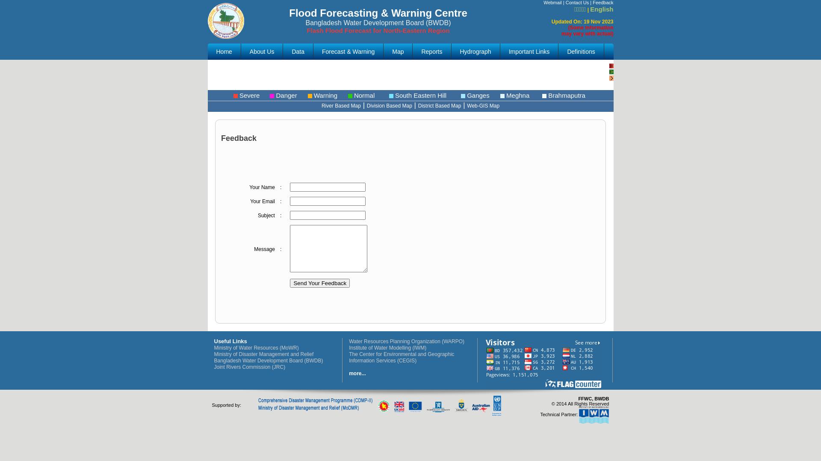 This screenshot has width=821, height=461. I want to click on Feedback, so click(603, 3).